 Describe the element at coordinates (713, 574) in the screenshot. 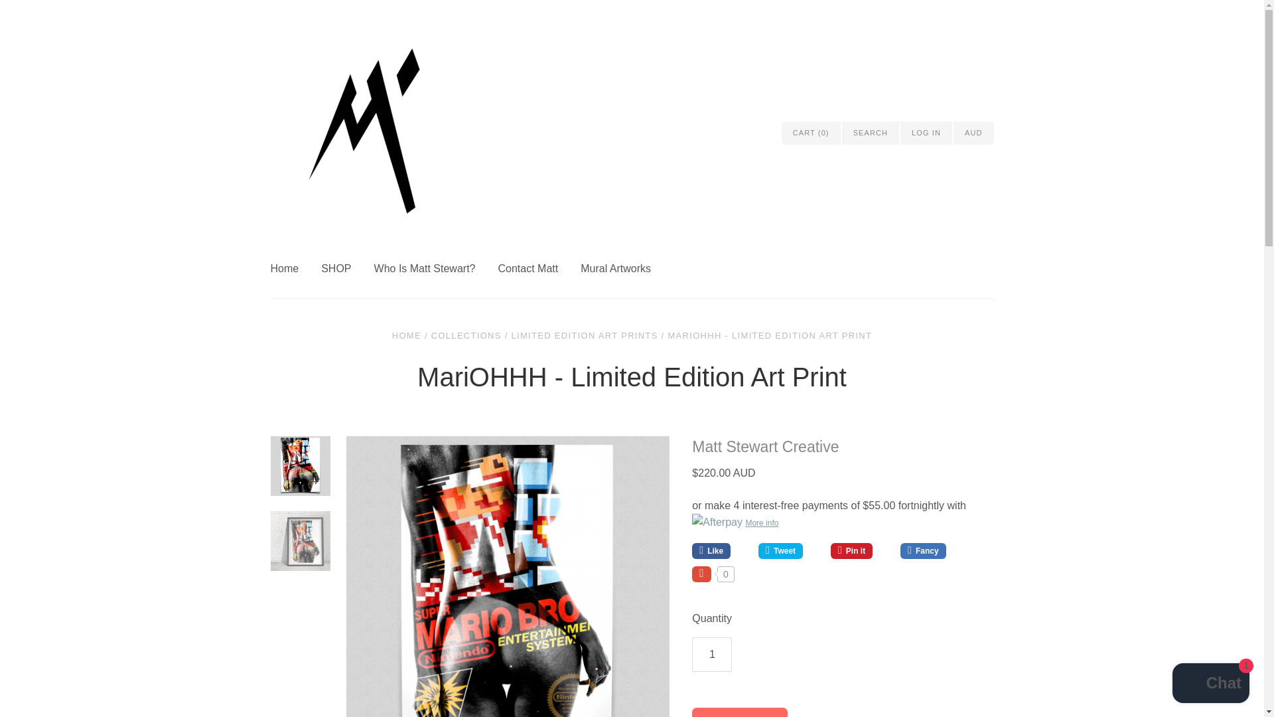

I see `0` at that location.